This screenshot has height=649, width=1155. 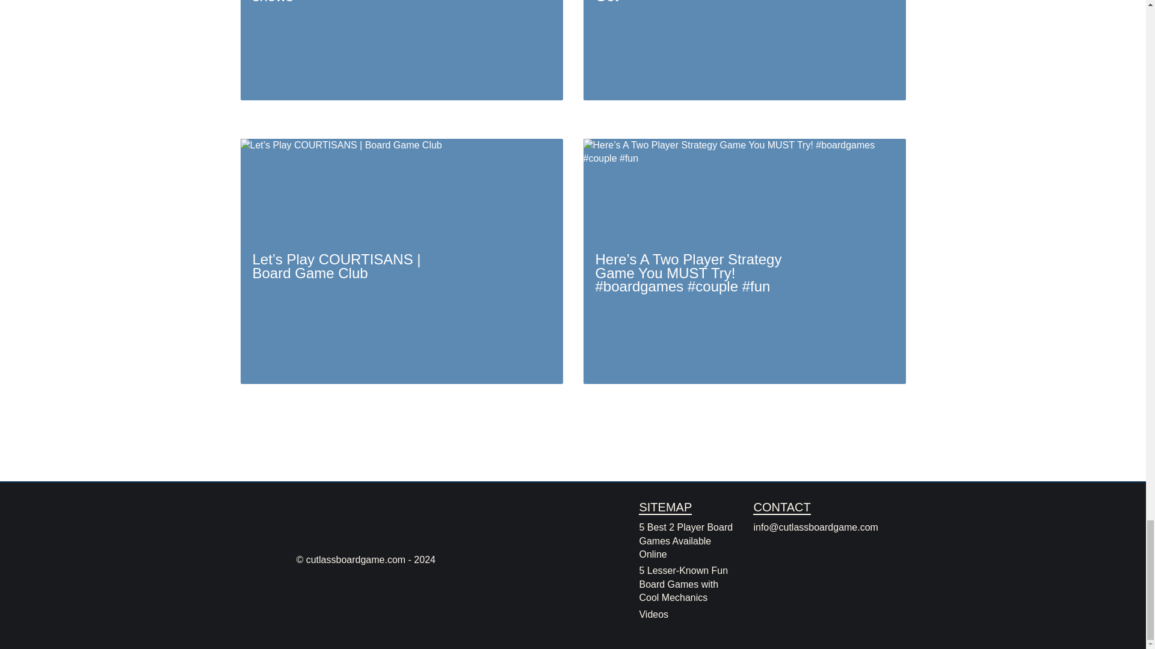 What do you see at coordinates (685, 541) in the screenshot?
I see `5 Best 2 Player Board Games Available Online` at bounding box center [685, 541].